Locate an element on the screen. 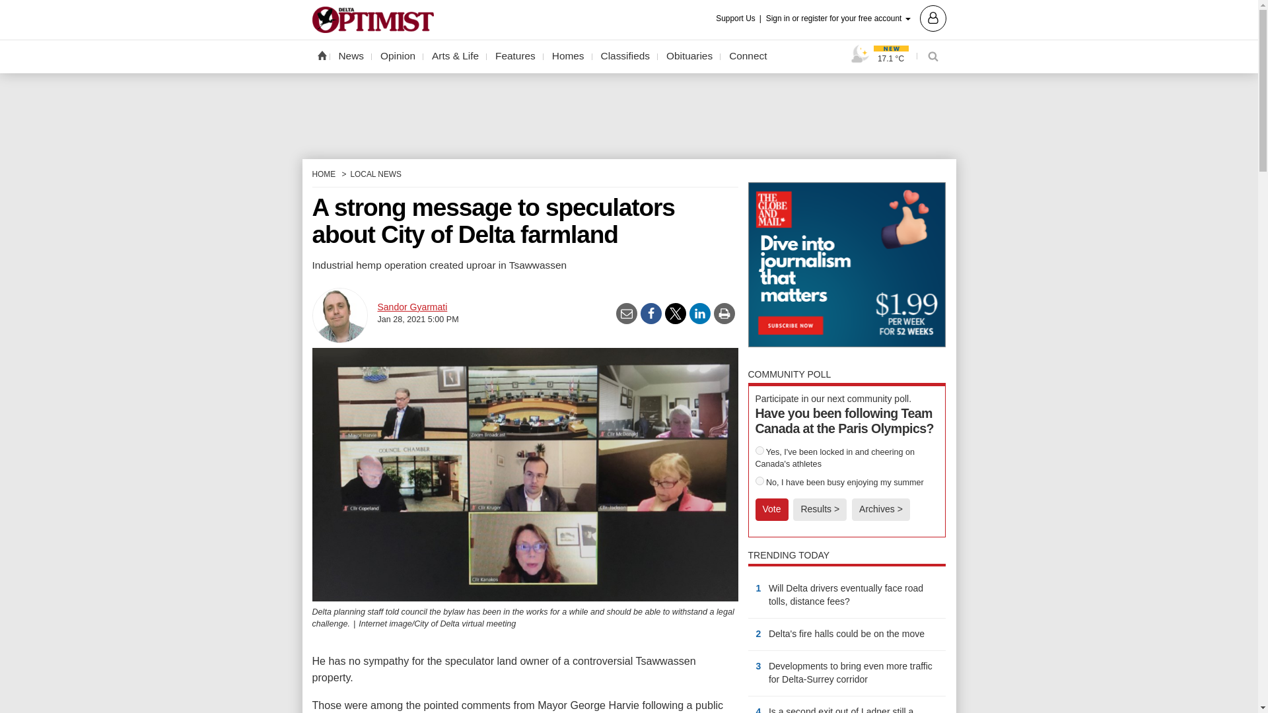 This screenshot has width=1268, height=713. Sign in or register for your free account is located at coordinates (856, 17).